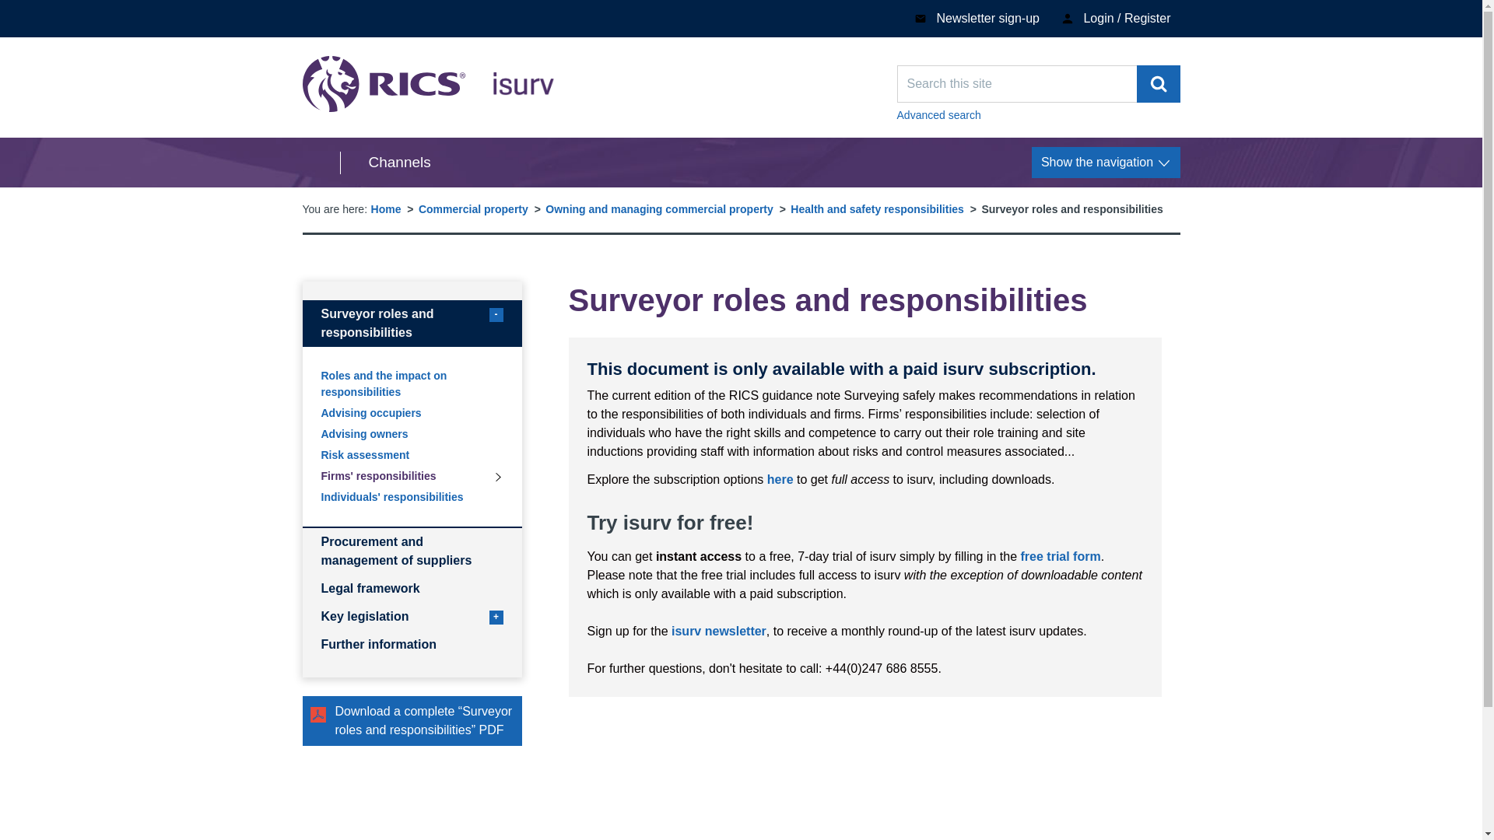 The height and width of the screenshot is (840, 1494). Describe the element at coordinates (411, 588) in the screenshot. I see `Legal framework` at that location.